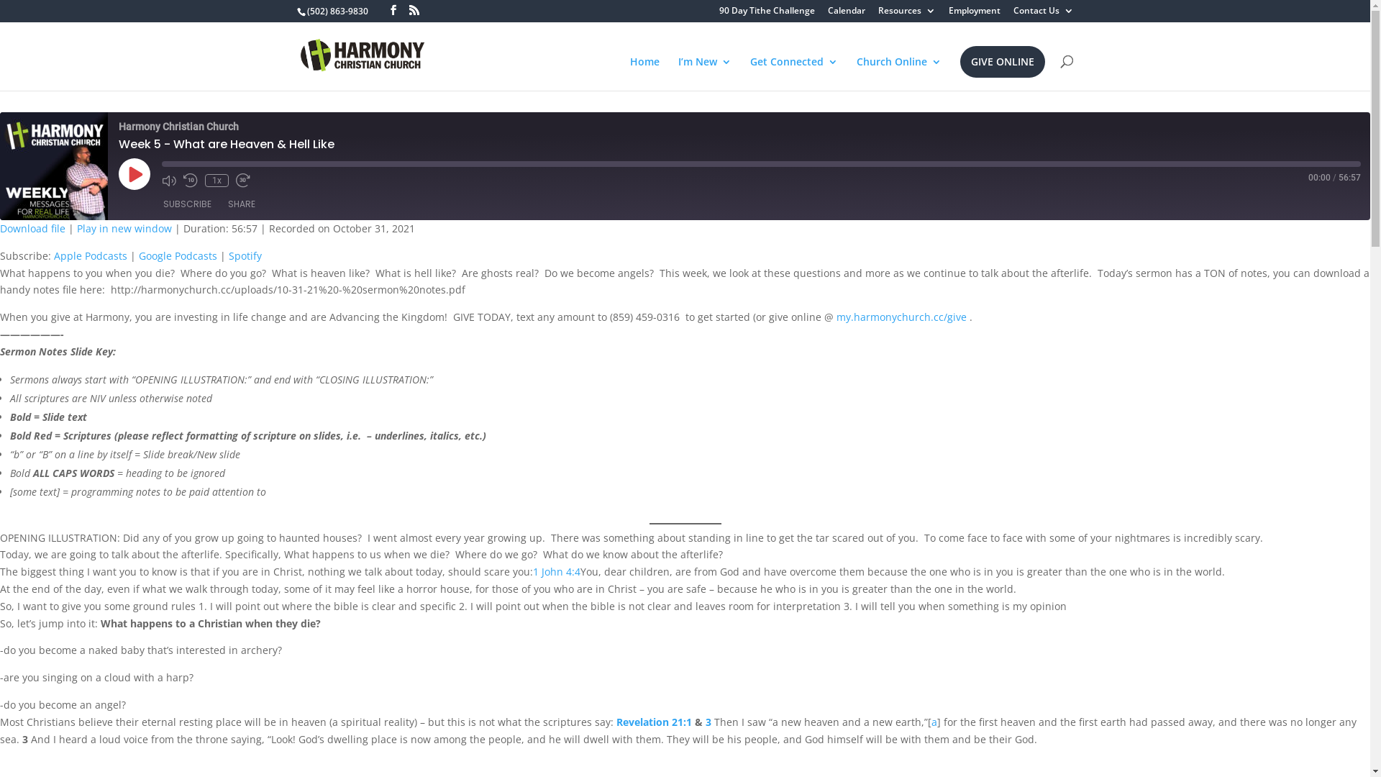 The width and height of the screenshot is (1381, 777). Describe the element at coordinates (33, 229) in the screenshot. I see `Download file` at that location.